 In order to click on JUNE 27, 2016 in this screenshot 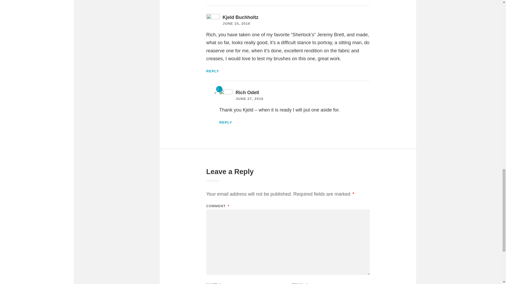, I will do `click(249, 99)`.